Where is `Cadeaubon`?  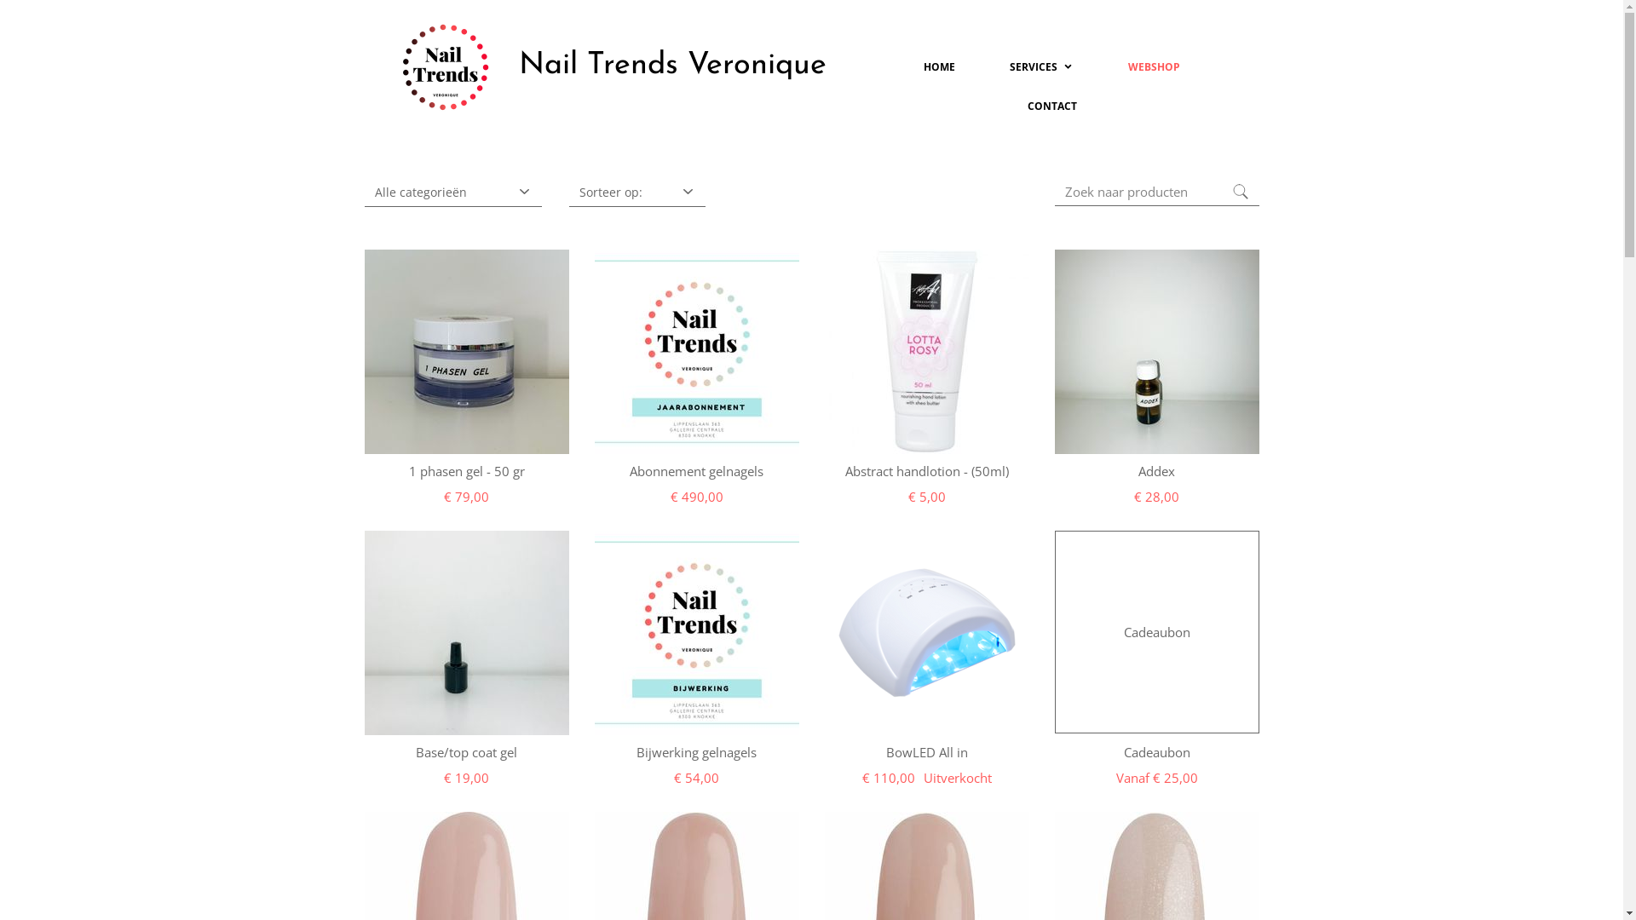
Cadeaubon is located at coordinates (1157, 633).